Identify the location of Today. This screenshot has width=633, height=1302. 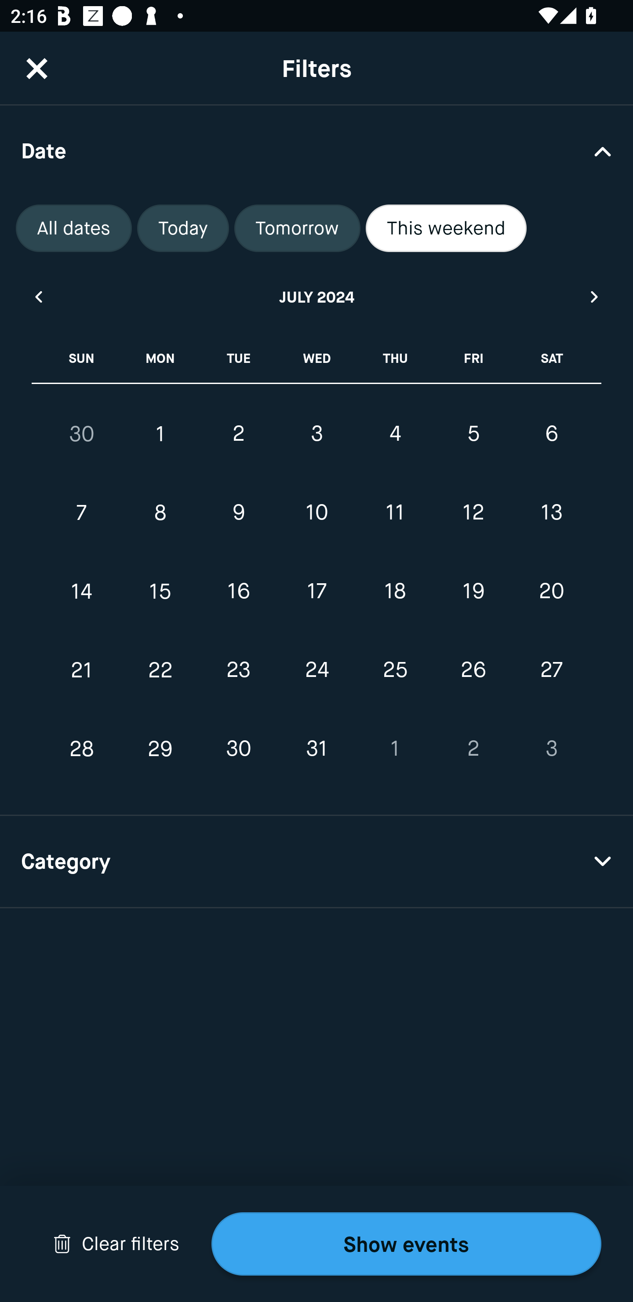
(183, 228).